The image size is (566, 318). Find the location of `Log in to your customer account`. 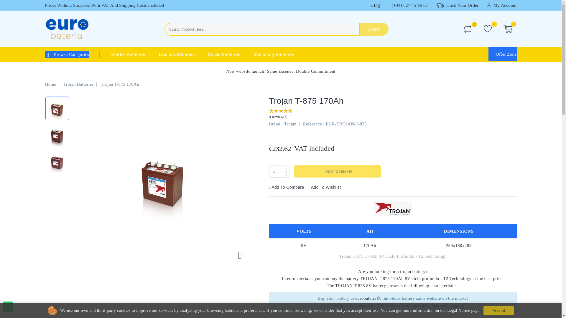

Log in to your customer account is located at coordinates (502, 5).